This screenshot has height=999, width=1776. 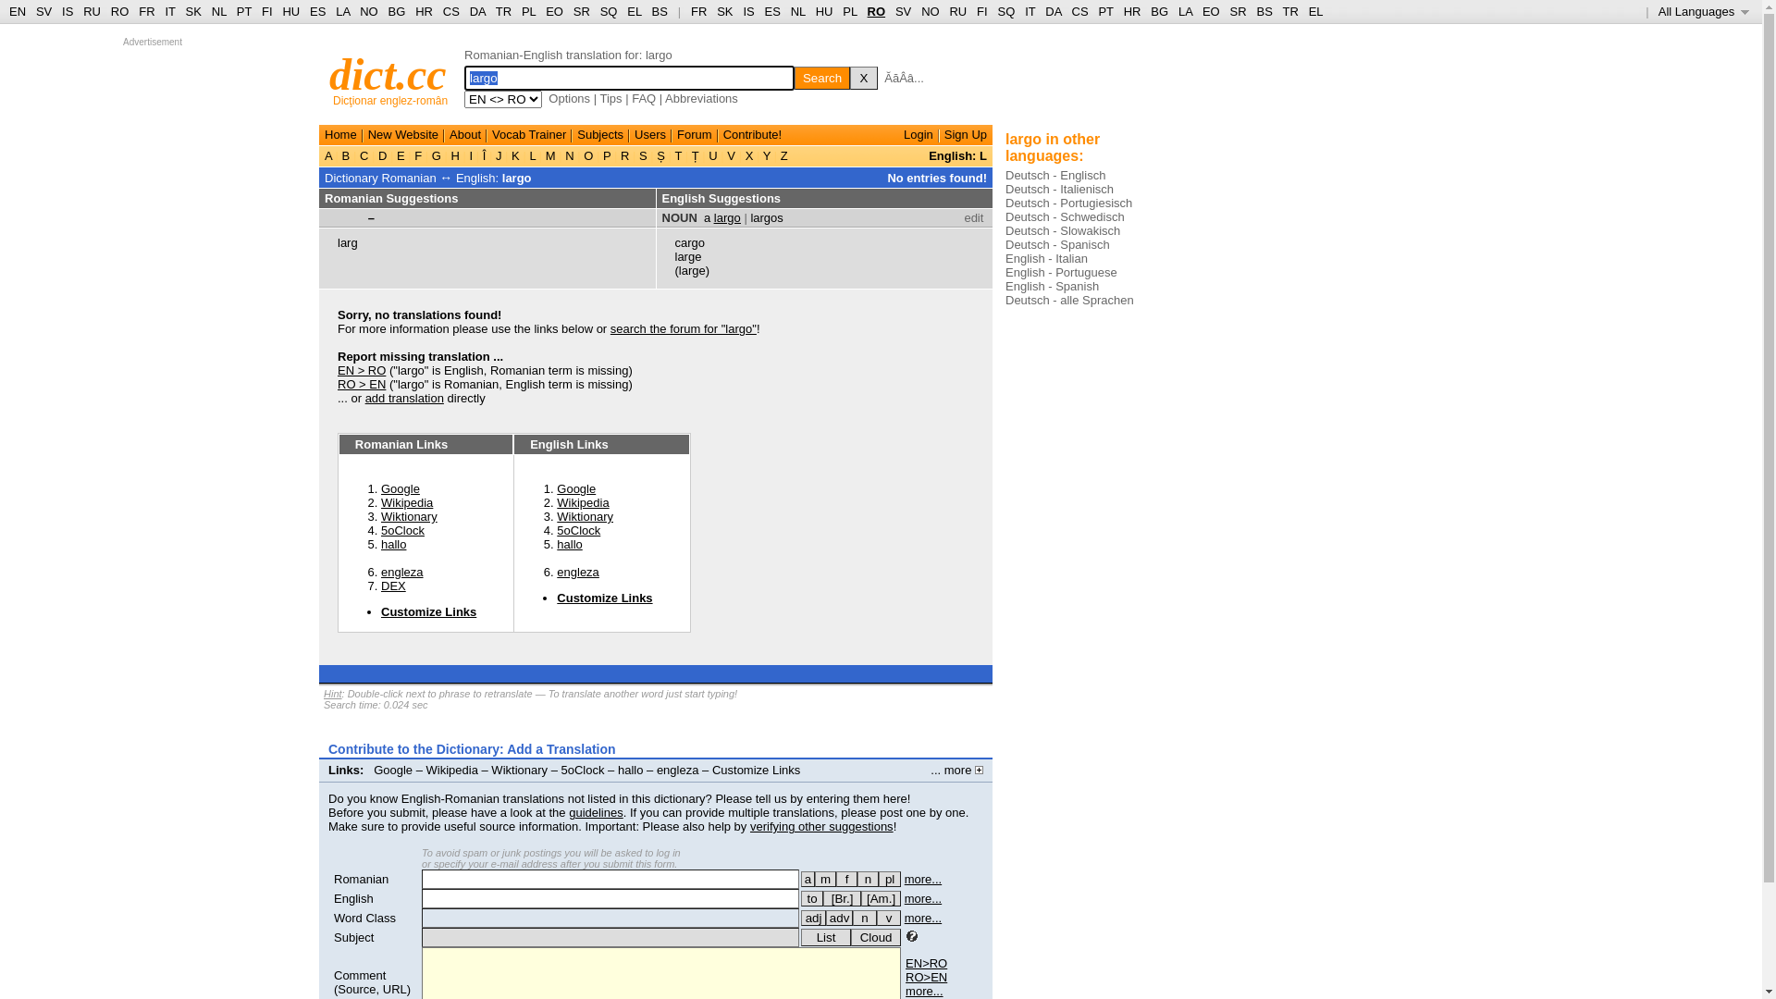 I want to click on E, so click(x=401, y=155).